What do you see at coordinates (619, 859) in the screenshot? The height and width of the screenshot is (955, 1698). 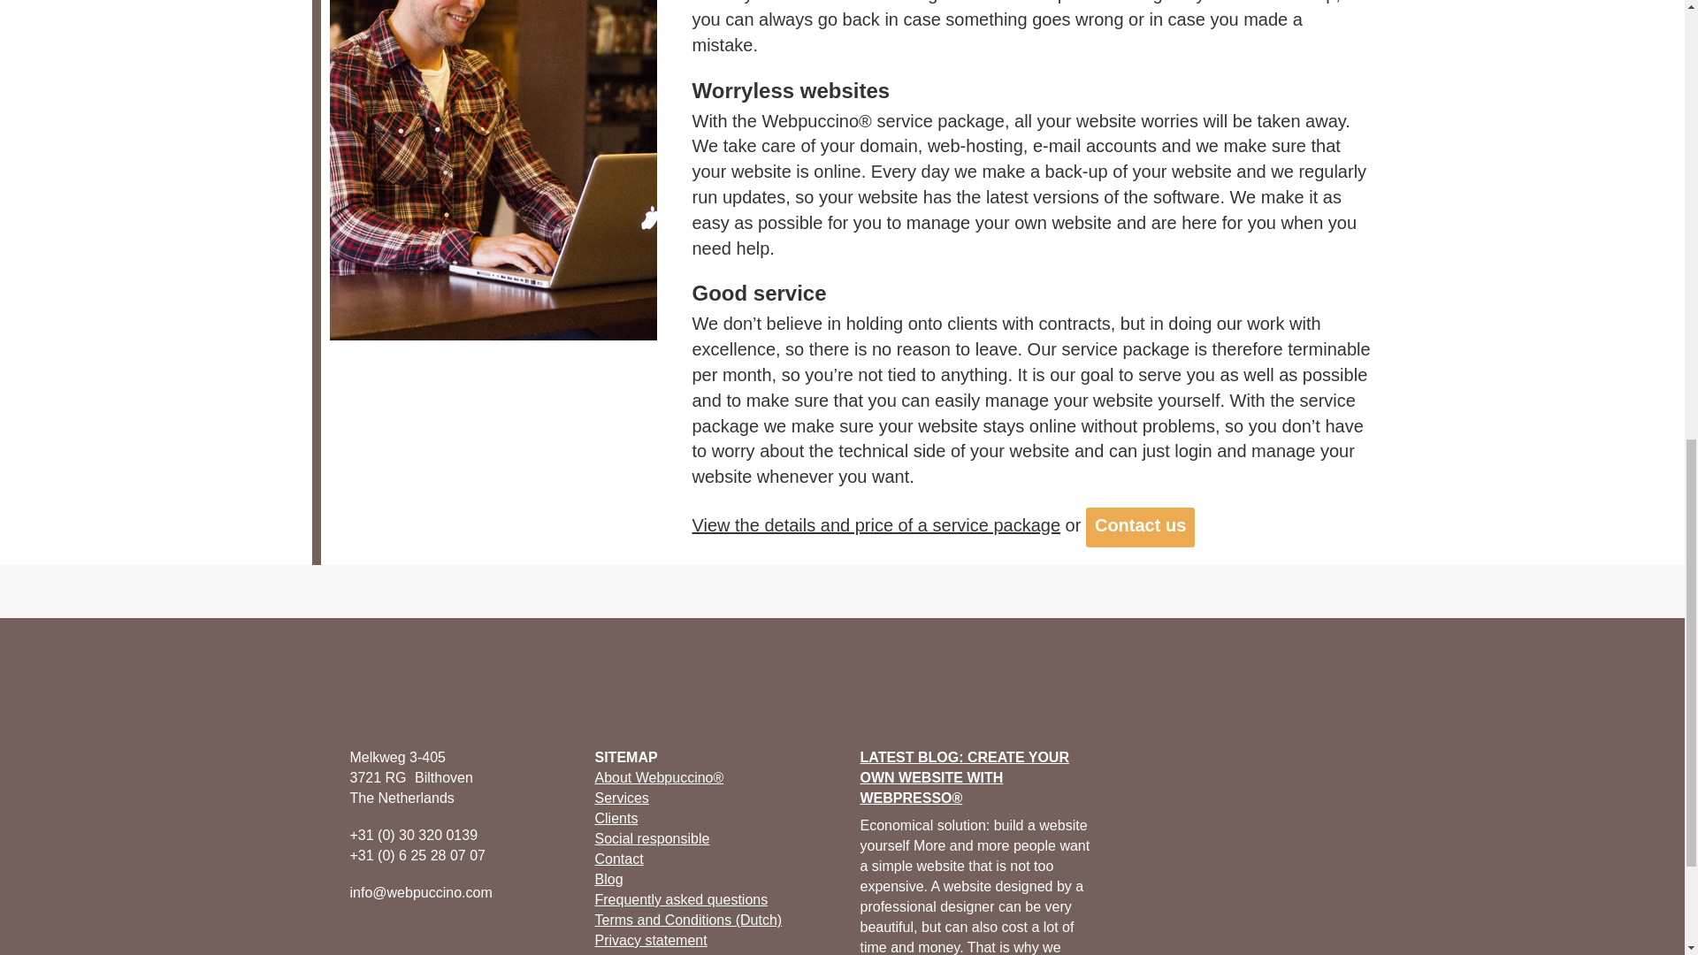 I see `Contact` at bounding box center [619, 859].